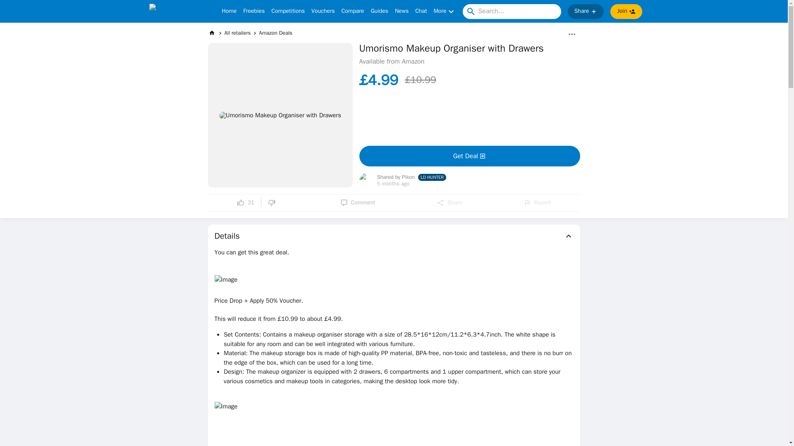 The height and width of the screenshot is (446, 794). Describe the element at coordinates (469, 156) in the screenshot. I see `Get Deal` at that location.